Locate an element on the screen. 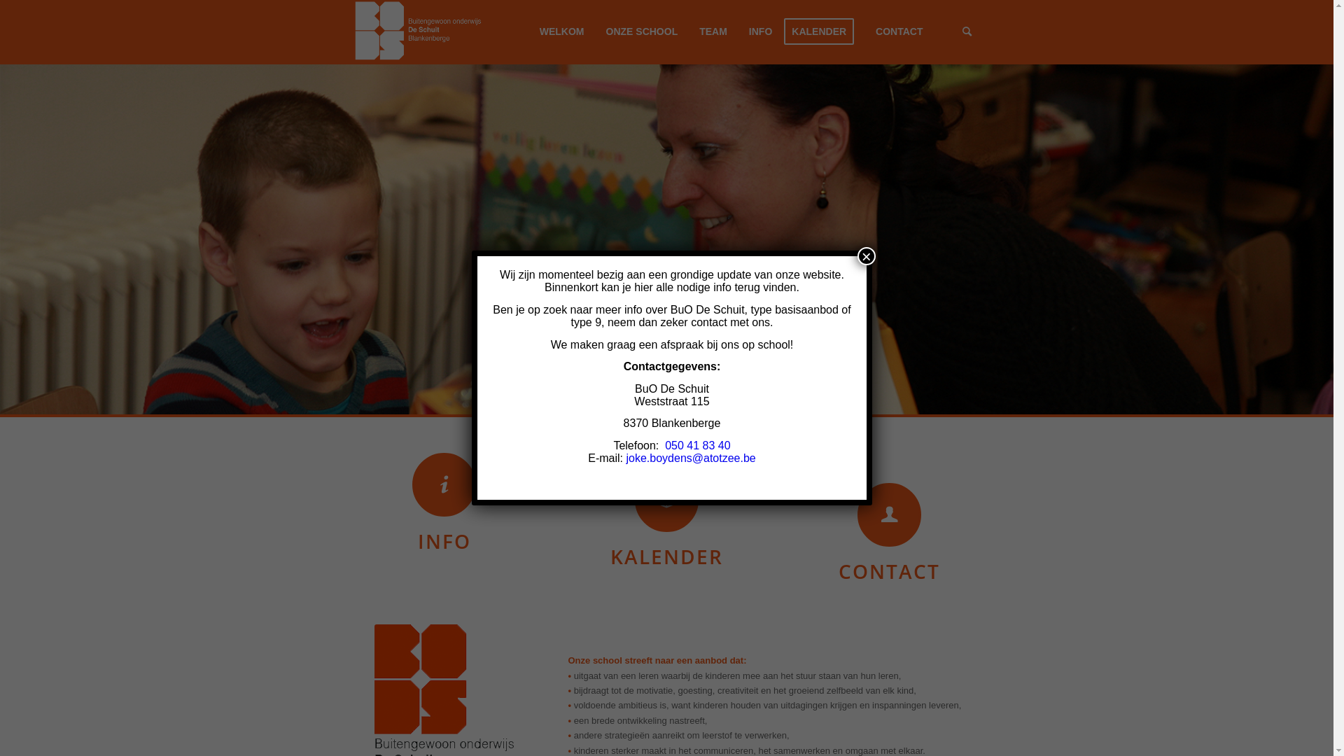  KALENDER is located at coordinates (823, 32).